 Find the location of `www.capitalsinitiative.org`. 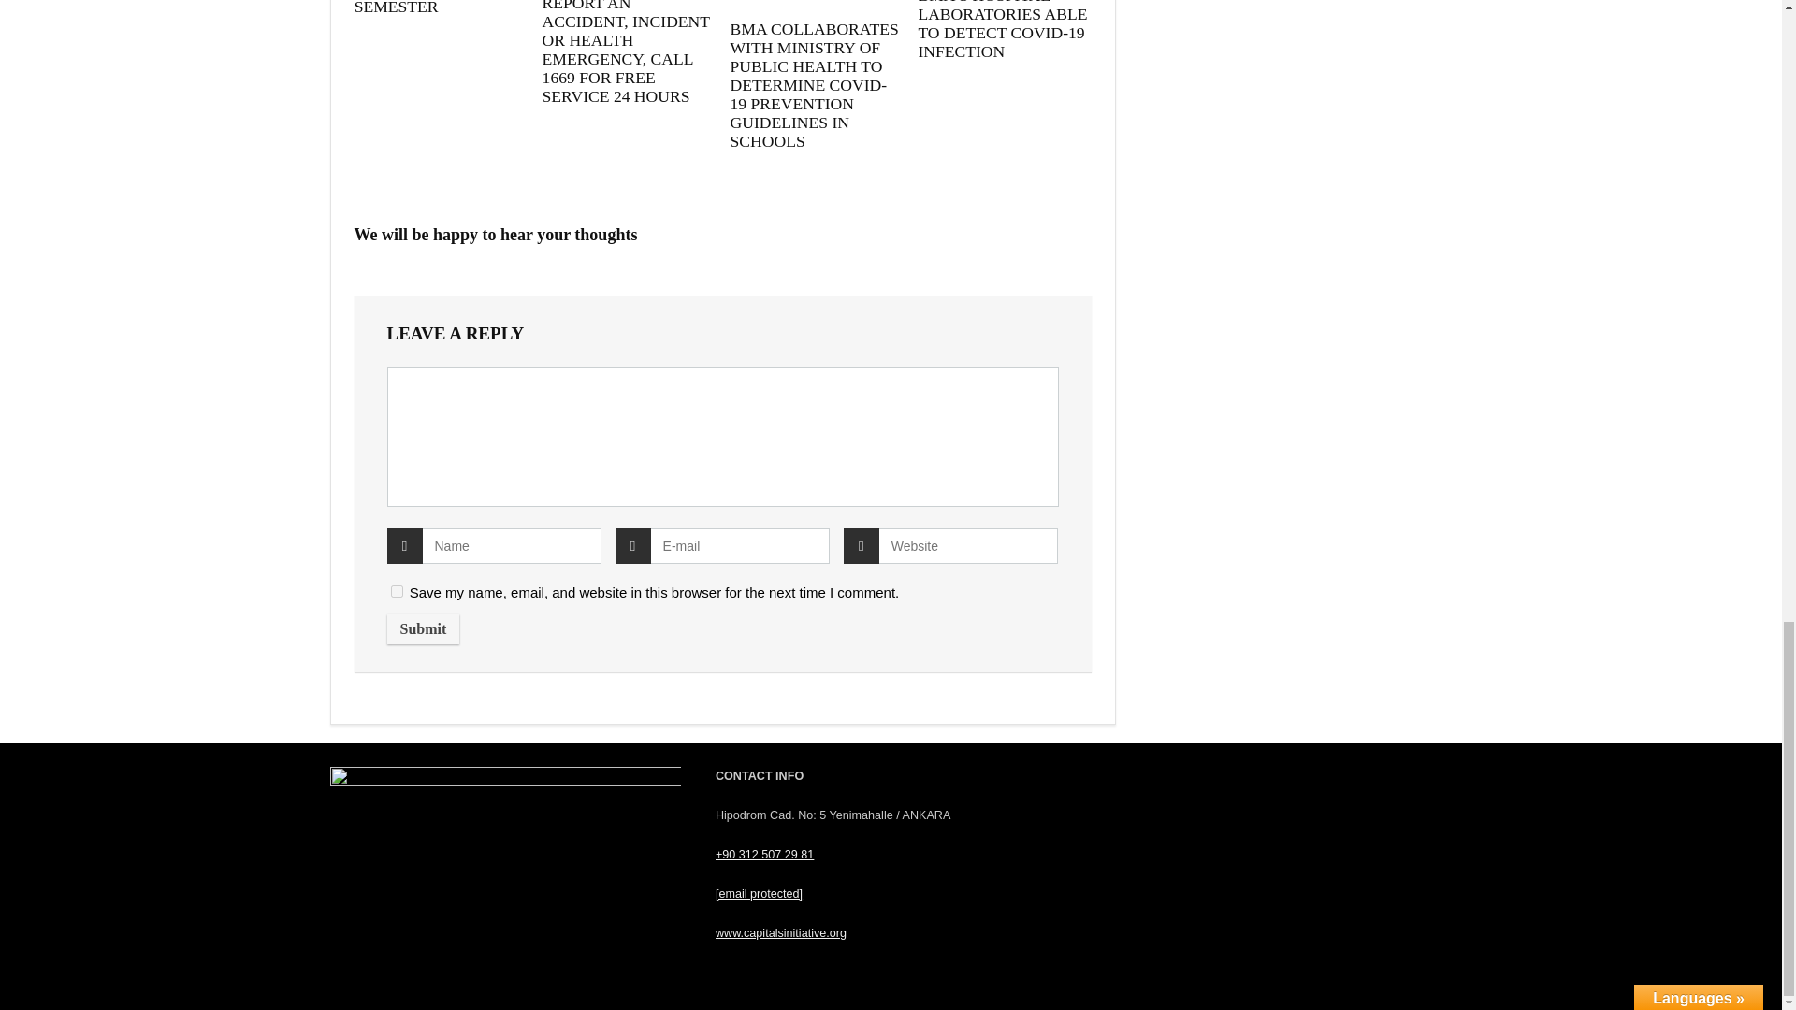

www.capitalsinitiative.org is located at coordinates (780, 933).